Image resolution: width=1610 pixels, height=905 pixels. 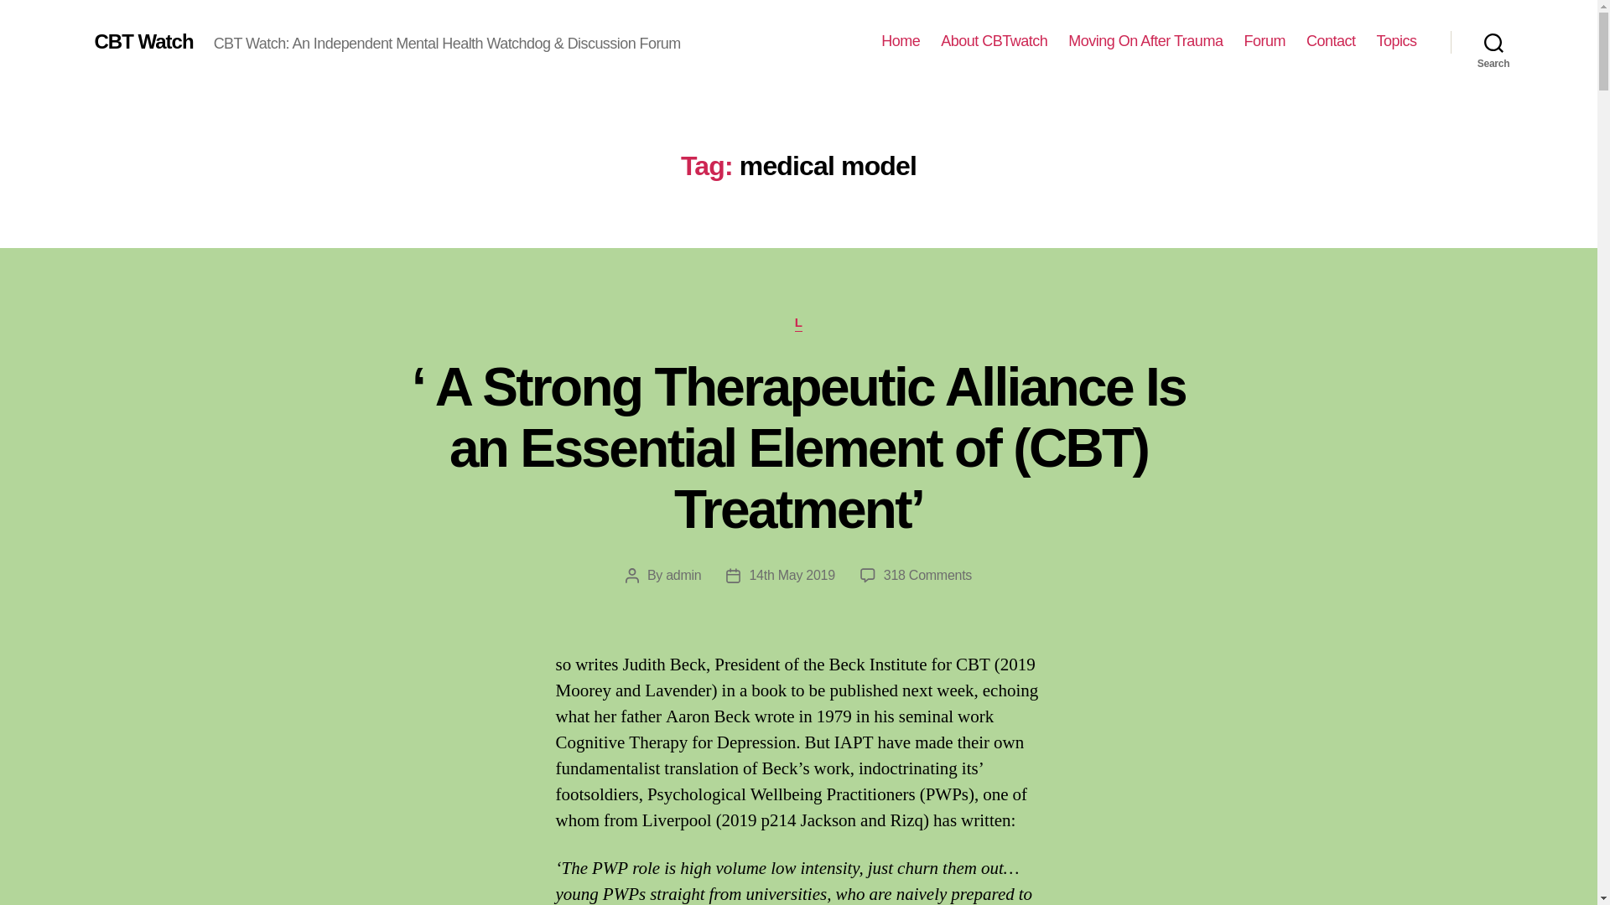 I want to click on Forum, so click(x=1264, y=41).